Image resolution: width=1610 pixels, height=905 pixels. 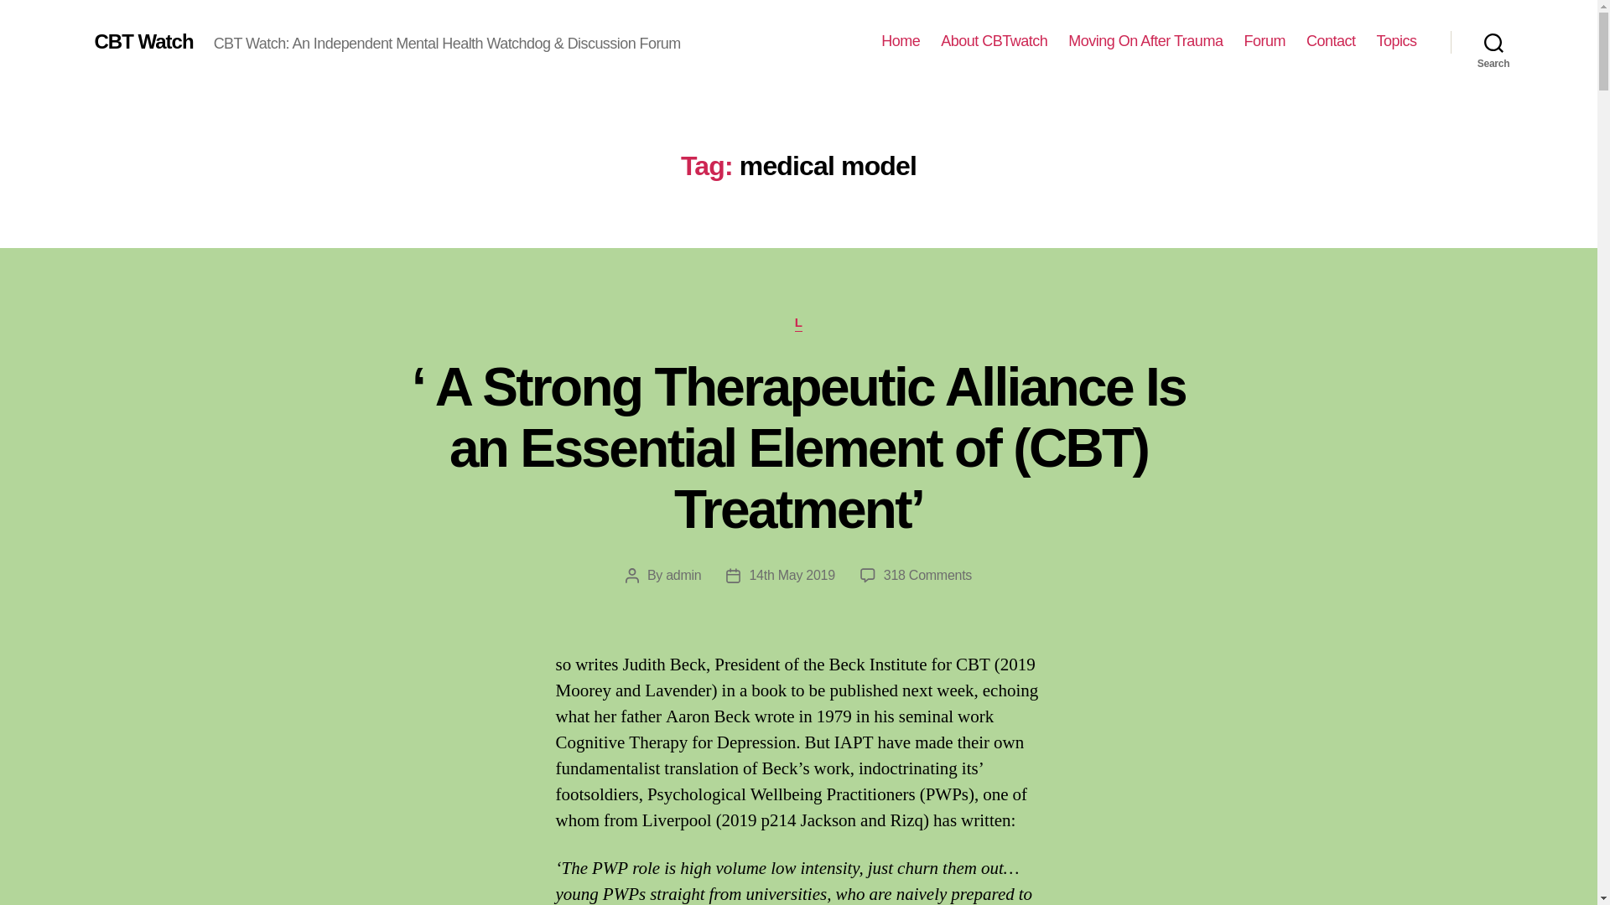 I want to click on Forum, so click(x=1264, y=41).